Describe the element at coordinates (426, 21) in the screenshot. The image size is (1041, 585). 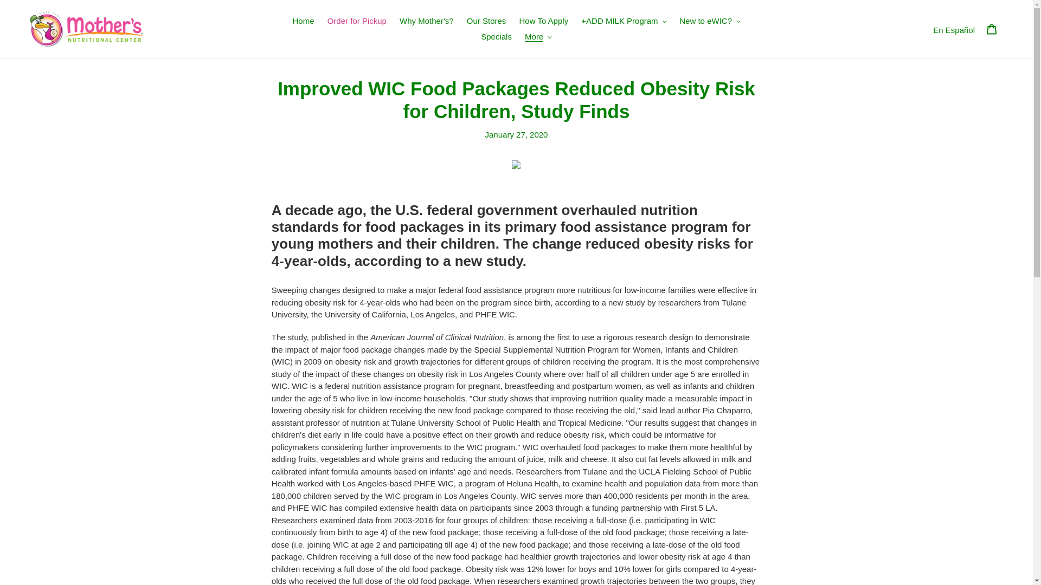
I see `Why Mother's?` at that location.